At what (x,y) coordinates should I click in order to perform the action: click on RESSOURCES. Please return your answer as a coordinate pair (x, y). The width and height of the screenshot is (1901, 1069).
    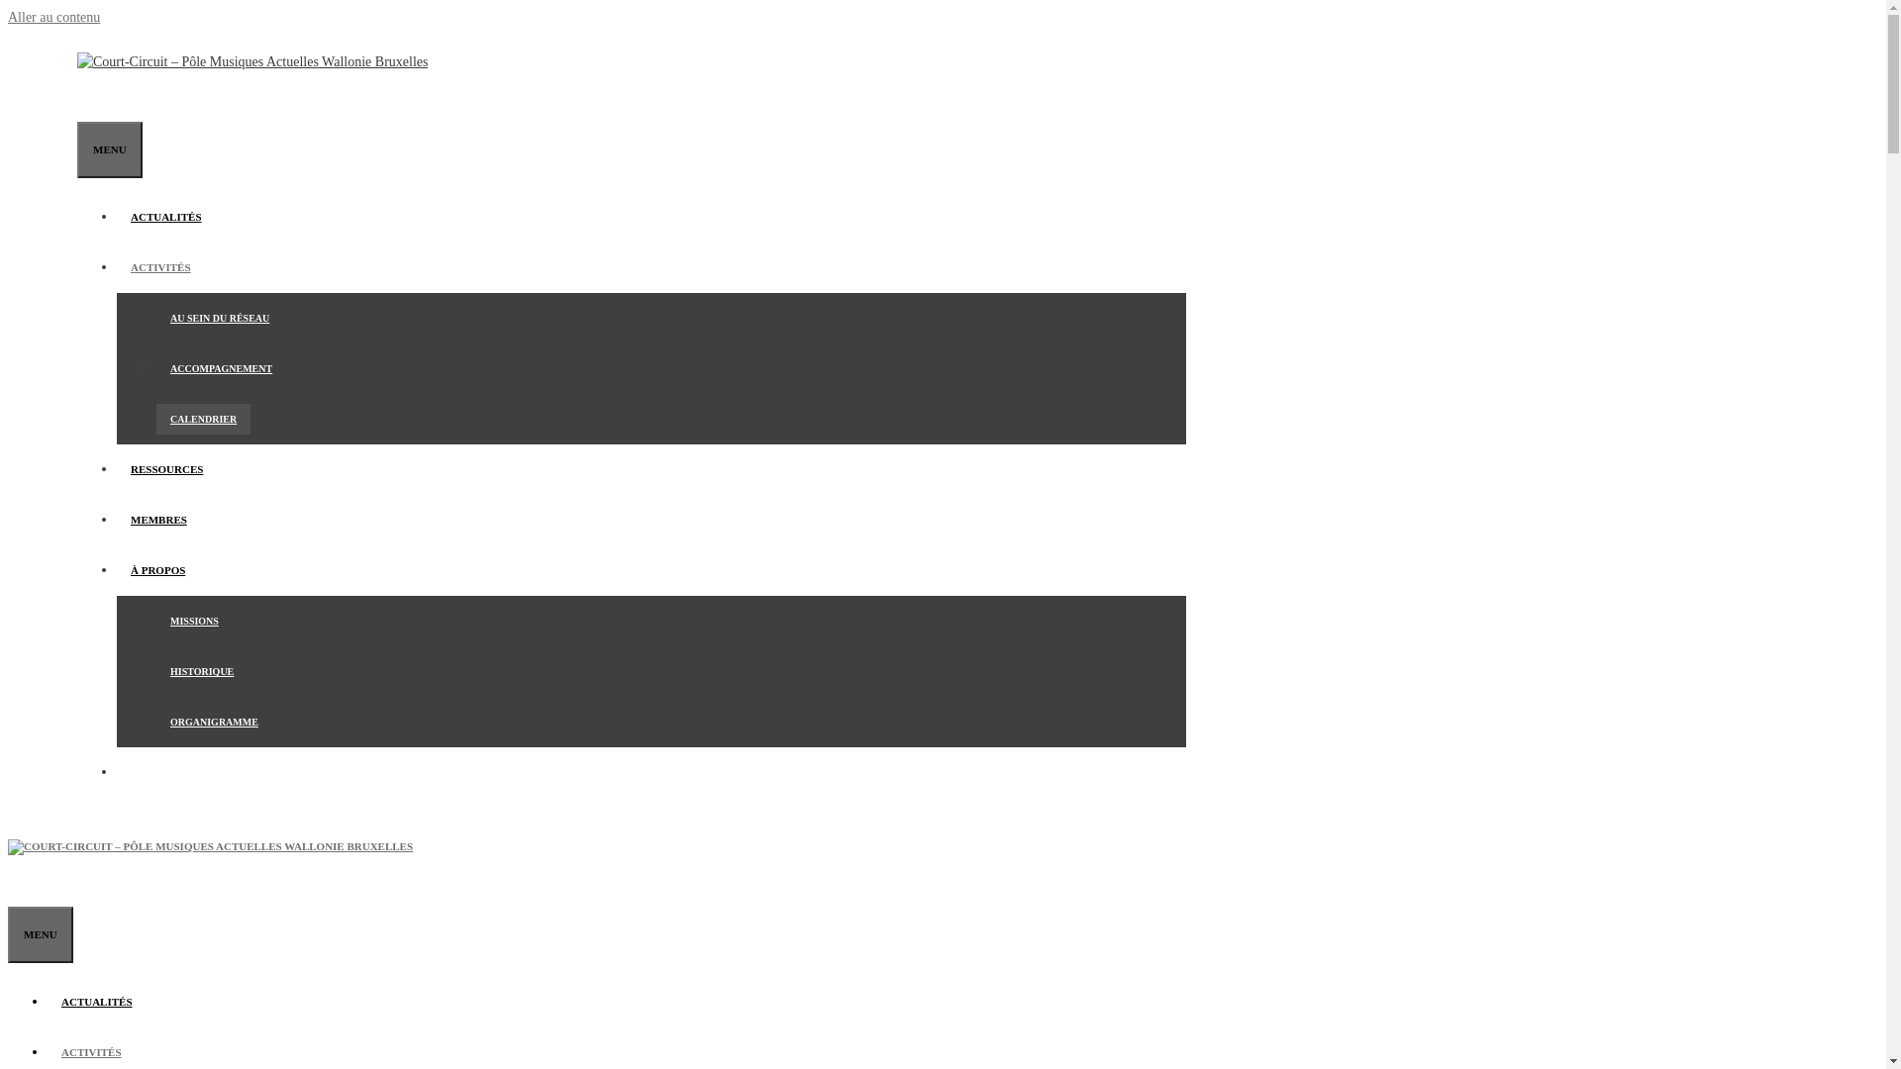
    Looking at the image, I should click on (166, 469).